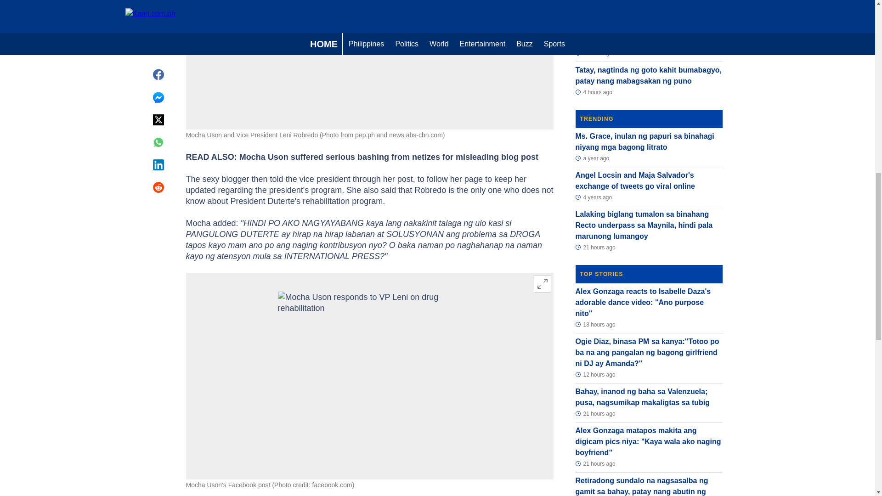  Describe the element at coordinates (369, 42) in the screenshot. I see `Mocha Uson responds to VP Leni on drug rehabilitation` at that location.